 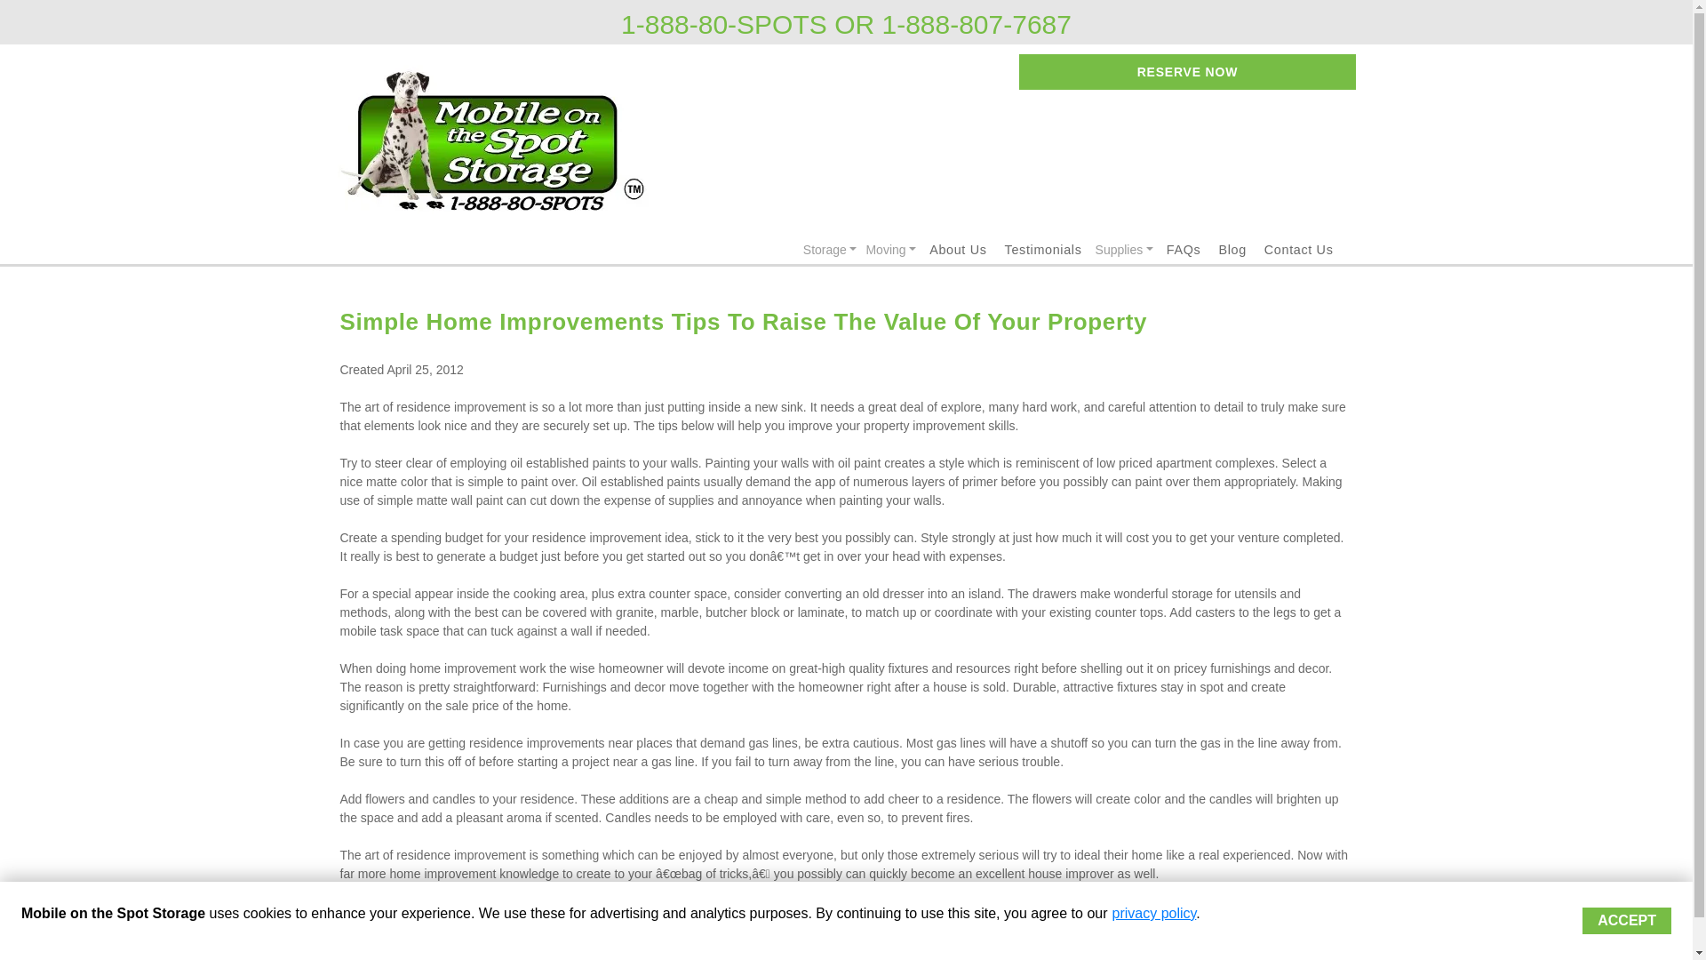 What do you see at coordinates (958, 250) in the screenshot?
I see `About Us` at bounding box center [958, 250].